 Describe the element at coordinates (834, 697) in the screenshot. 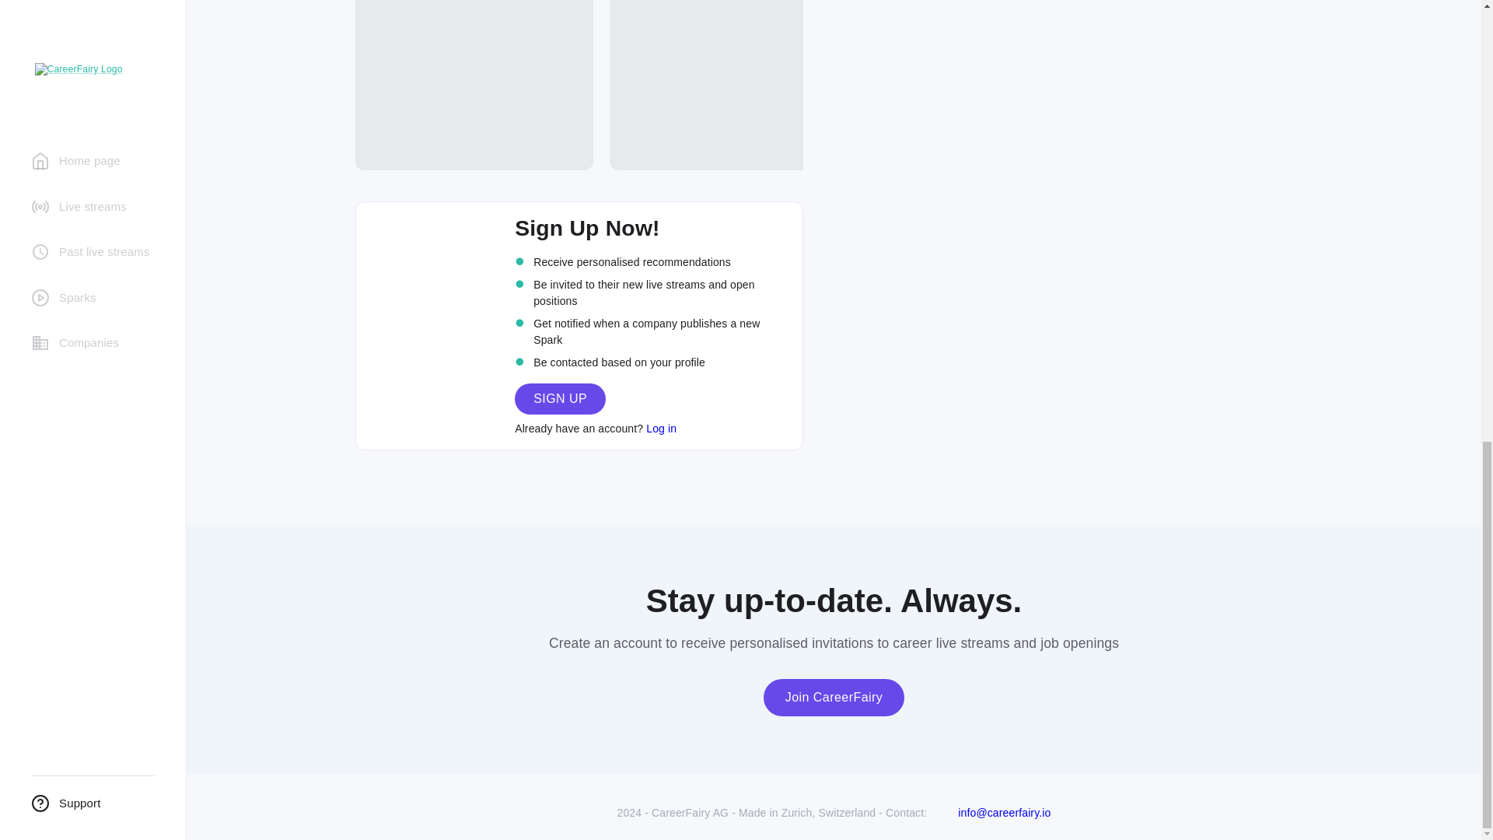

I see `Join CareerFairy` at that location.